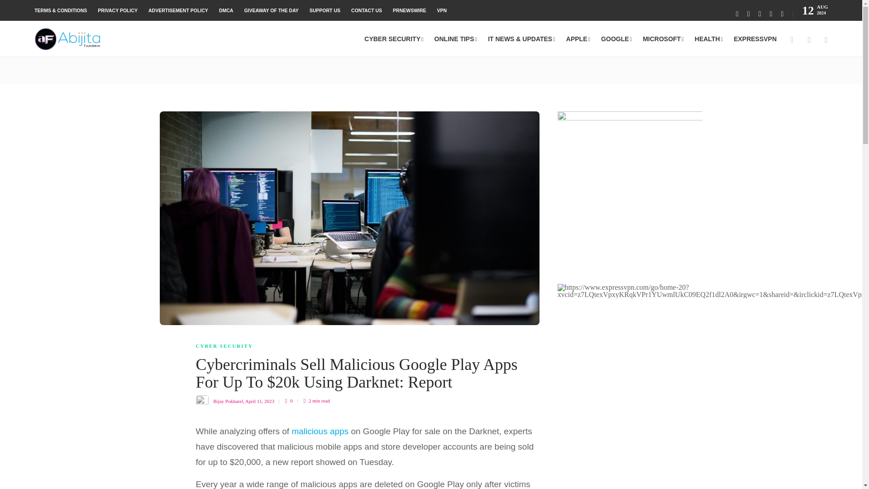  What do you see at coordinates (178, 10) in the screenshot?
I see `ADVERTISEMENT POLICY` at bounding box center [178, 10].